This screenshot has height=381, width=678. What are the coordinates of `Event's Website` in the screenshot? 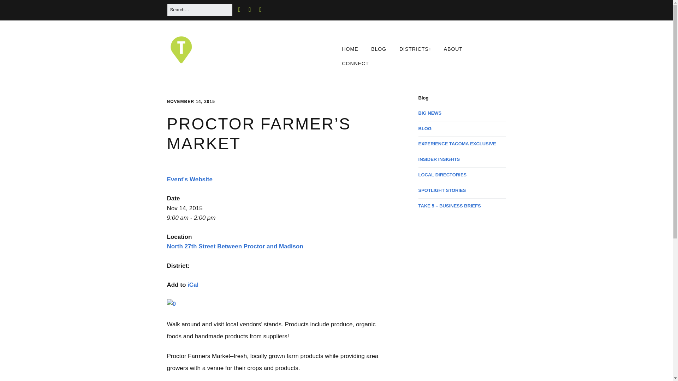 It's located at (189, 179).